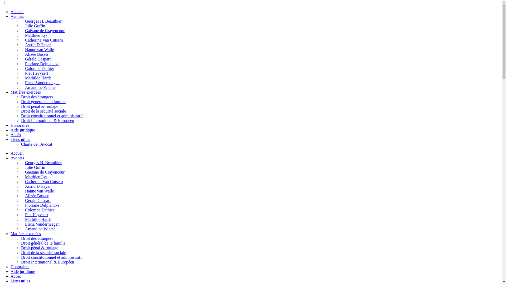  Describe the element at coordinates (38, 219) in the screenshot. I see `Mathilde Hardt` at that location.